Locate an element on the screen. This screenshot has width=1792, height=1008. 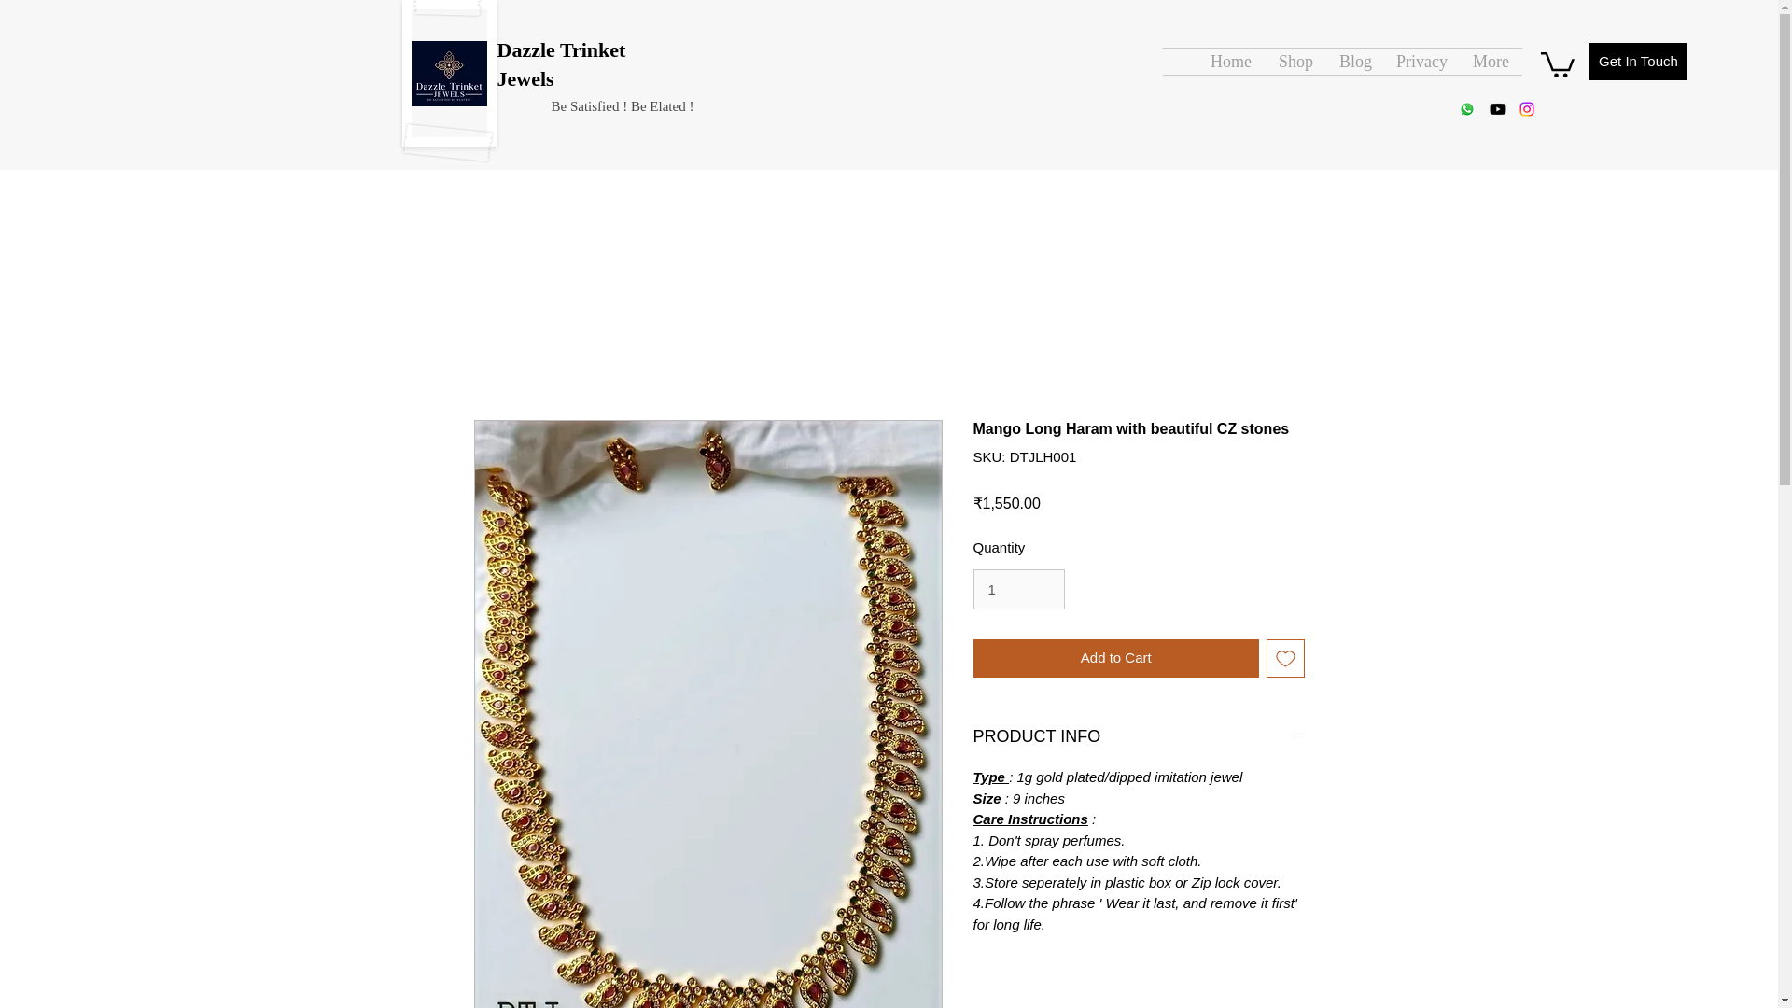
Home is located at coordinates (1230, 61).